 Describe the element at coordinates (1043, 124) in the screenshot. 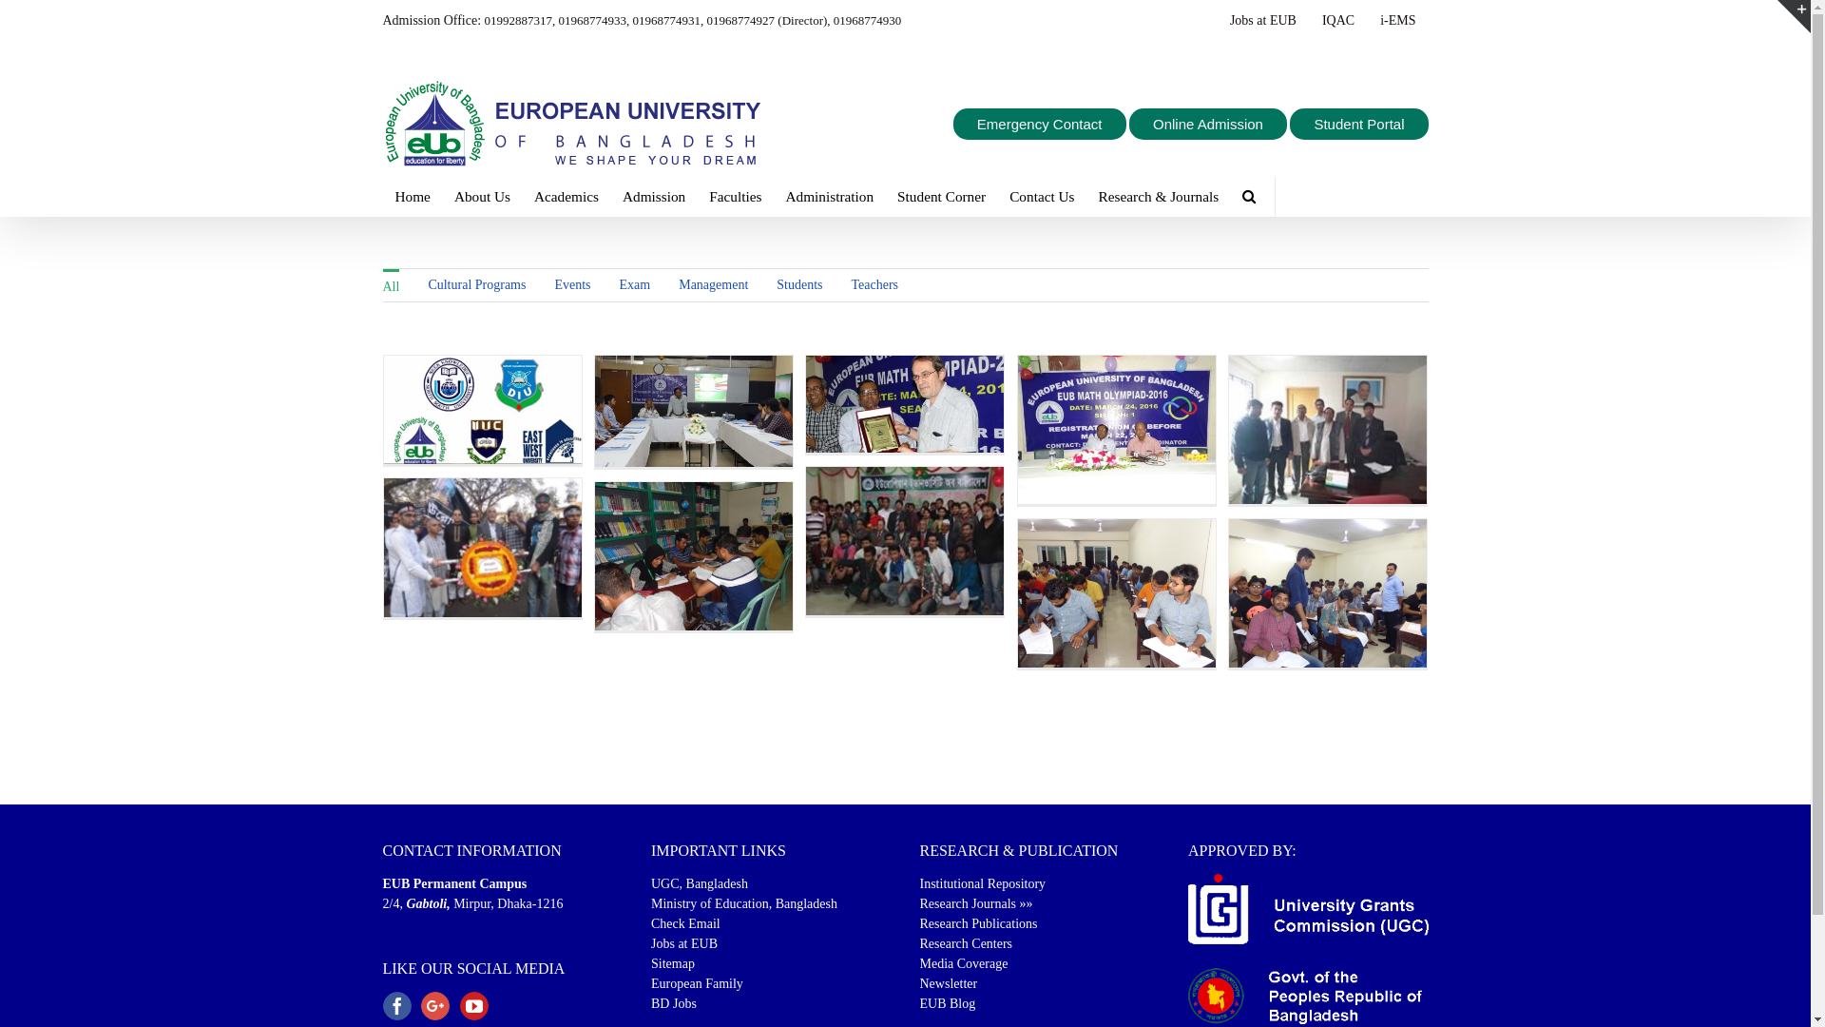

I see `Emergency Contact` at that location.